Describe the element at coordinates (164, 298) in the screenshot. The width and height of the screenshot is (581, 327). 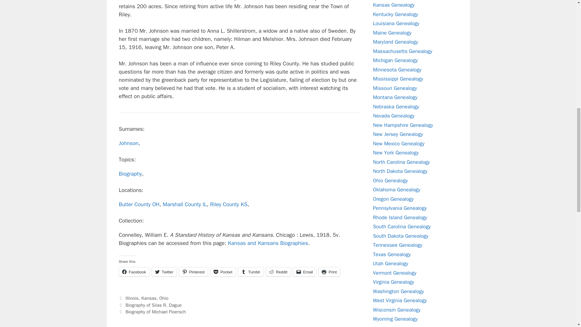
I see `Ohio` at that location.